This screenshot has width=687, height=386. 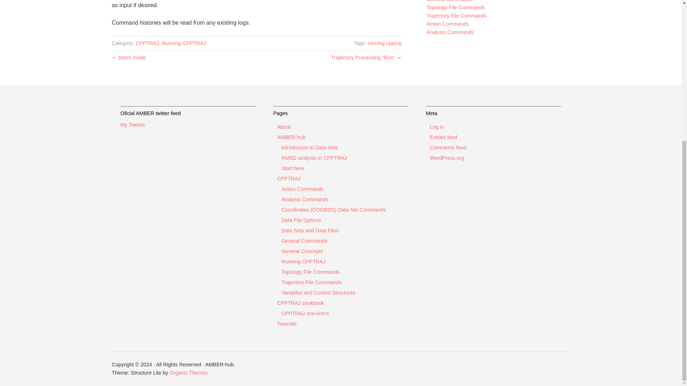 What do you see at coordinates (132, 125) in the screenshot?
I see `My Tweets` at bounding box center [132, 125].